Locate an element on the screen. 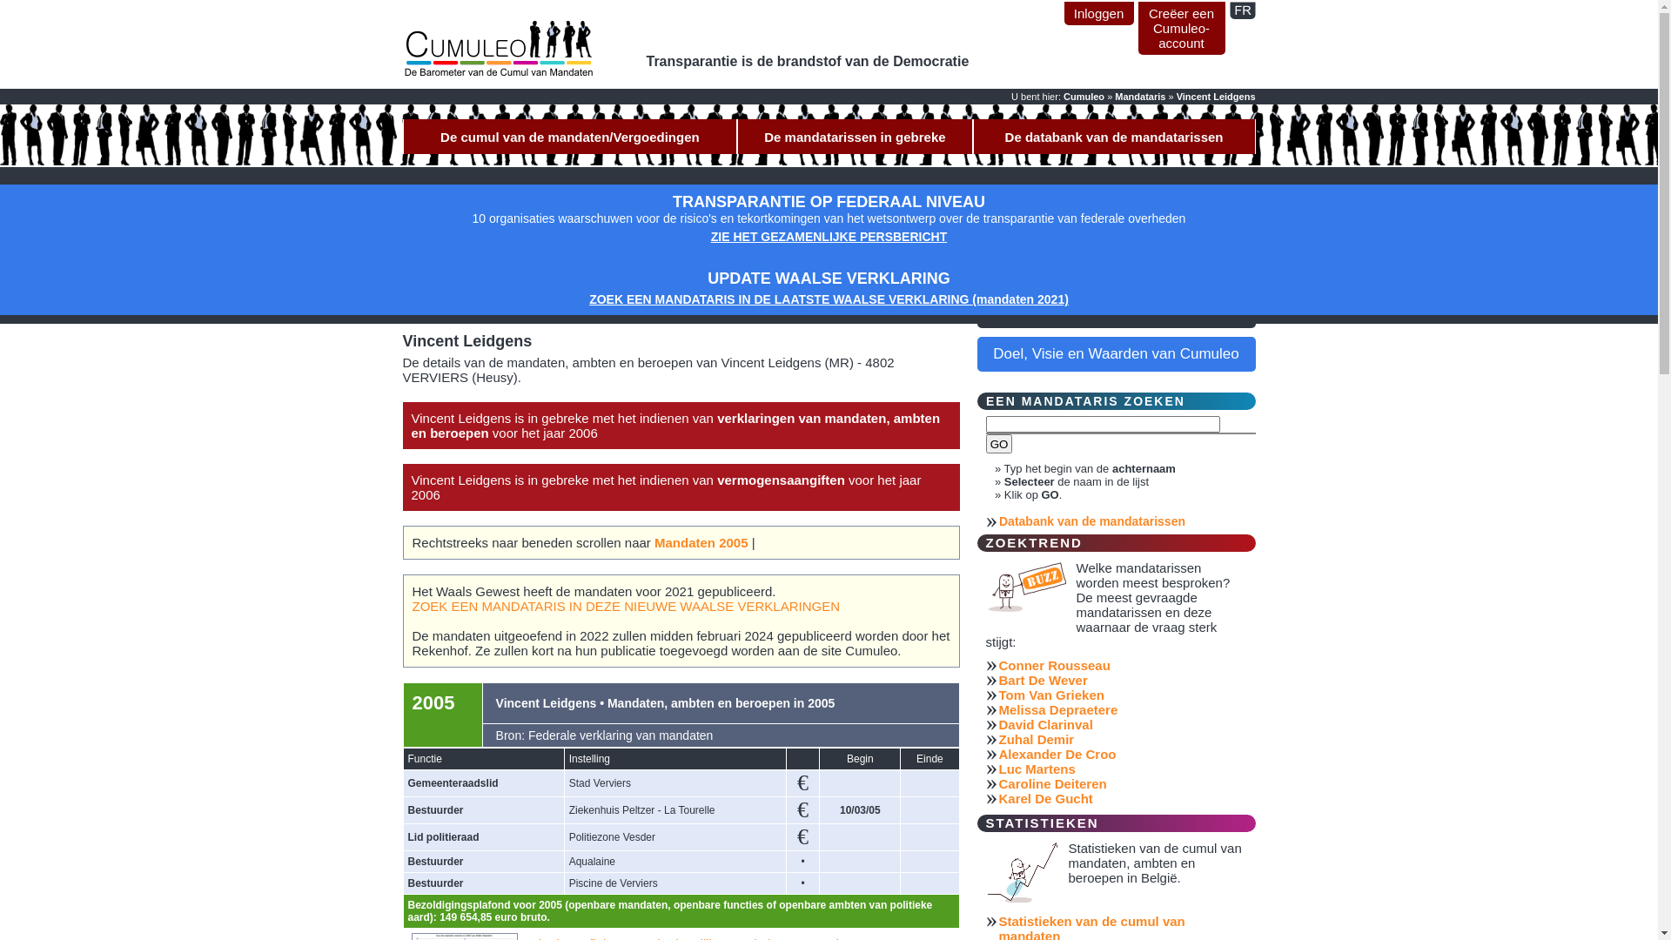 The image size is (1671, 940). Alexander De Croo is located at coordinates (1120, 754).